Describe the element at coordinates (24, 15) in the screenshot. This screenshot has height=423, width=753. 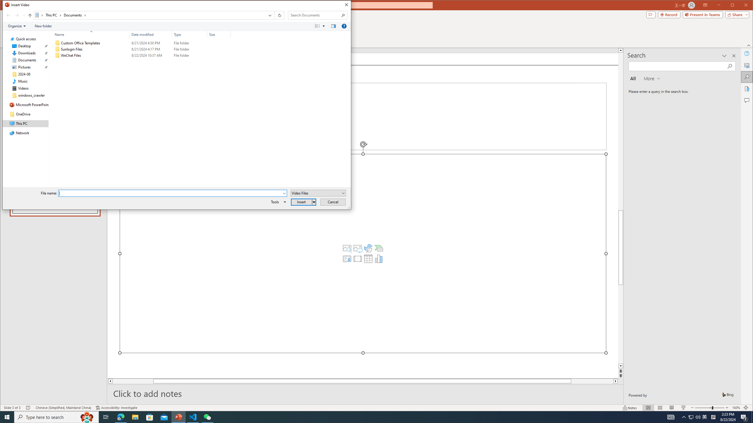
I see `Recent locations` at that location.